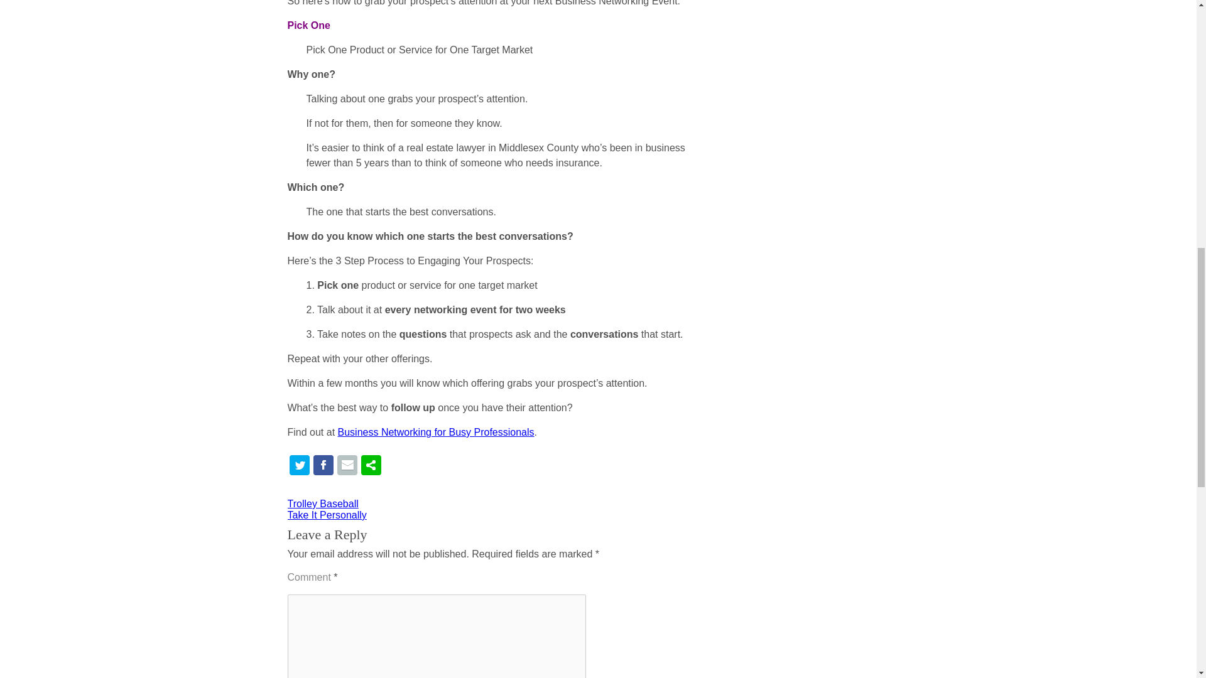 The width and height of the screenshot is (1206, 678). Describe the element at coordinates (323, 503) in the screenshot. I see `Trolley Baseball` at that location.